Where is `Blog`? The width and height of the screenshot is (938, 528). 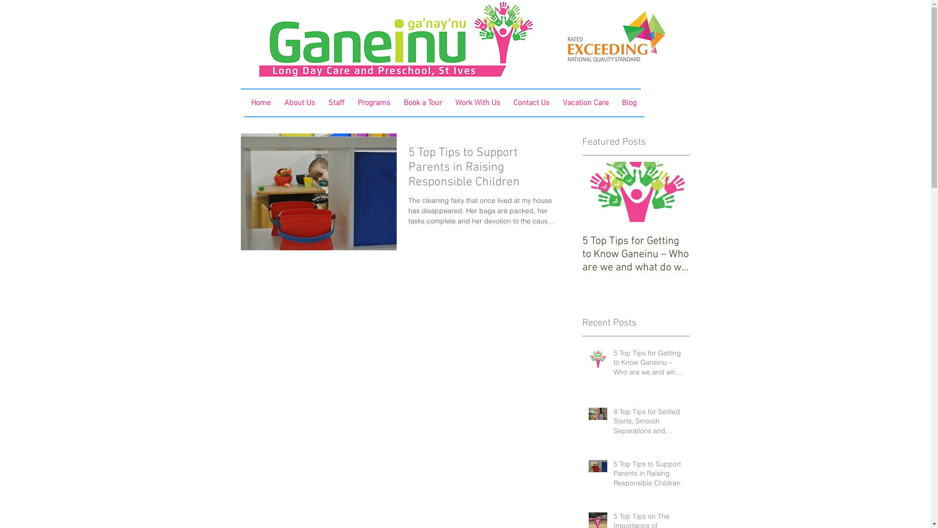 Blog is located at coordinates (629, 104).